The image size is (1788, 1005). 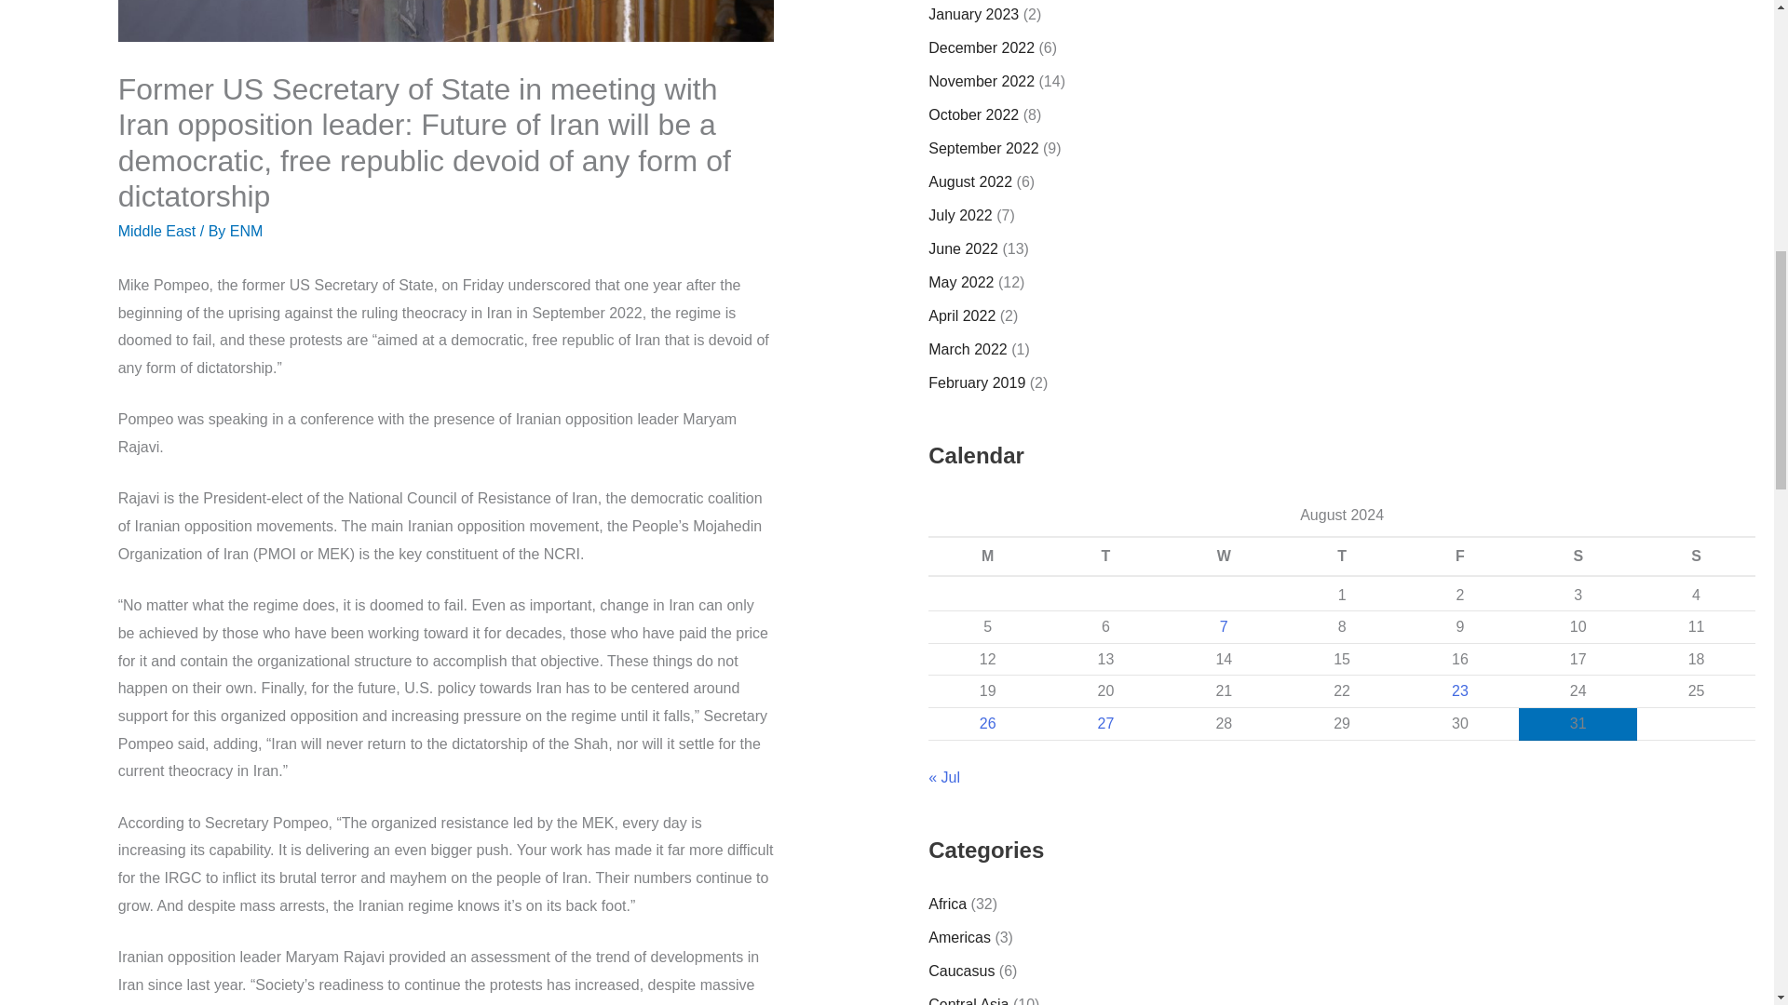 What do you see at coordinates (983, 149) in the screenshot?
I see `September 2022` at bounding box center [983, 149].